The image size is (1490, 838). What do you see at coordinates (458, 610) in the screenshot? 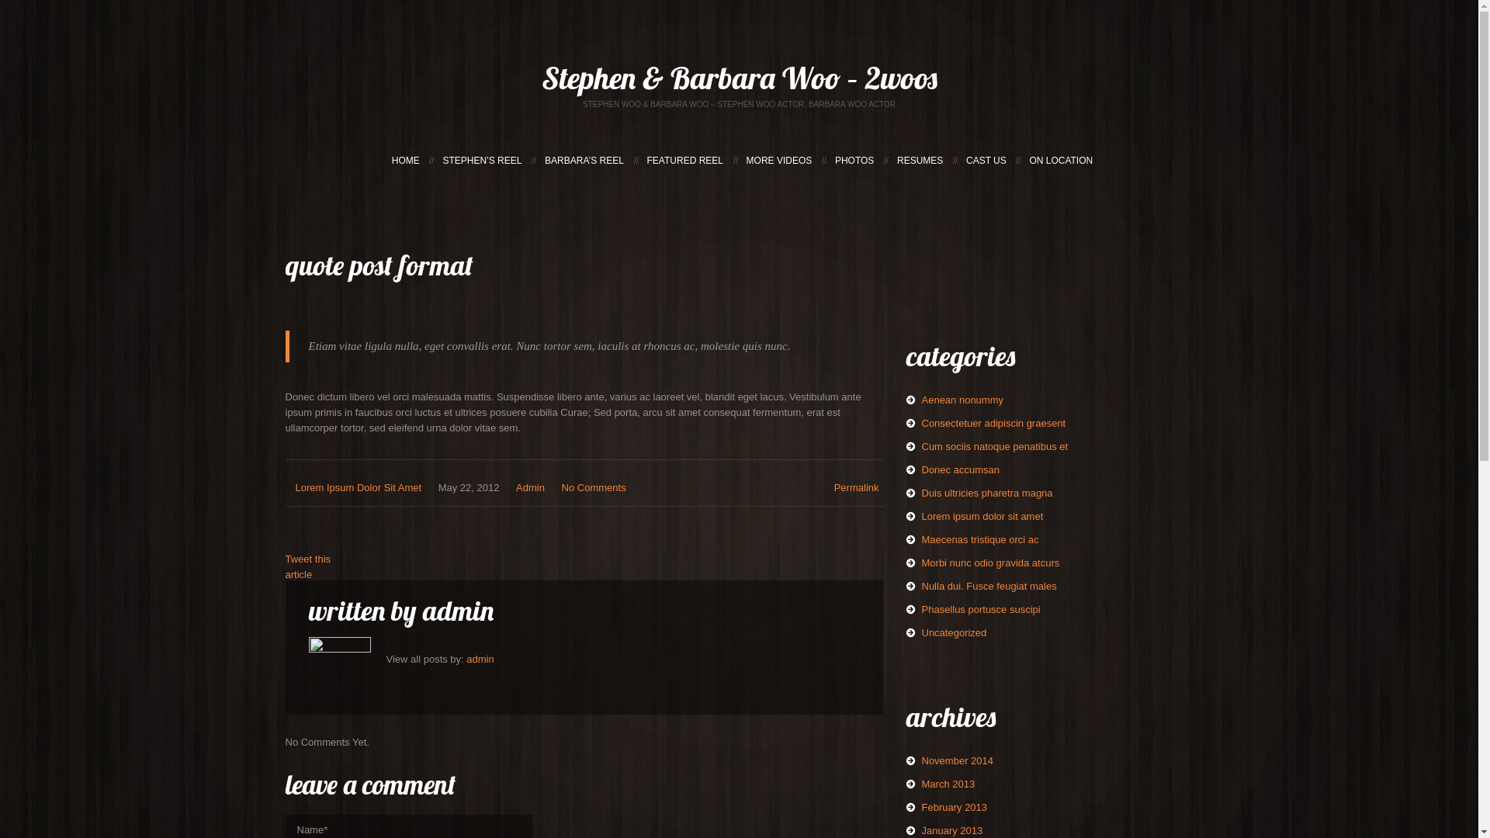
I see `admin` at bounding box center [458, 610].